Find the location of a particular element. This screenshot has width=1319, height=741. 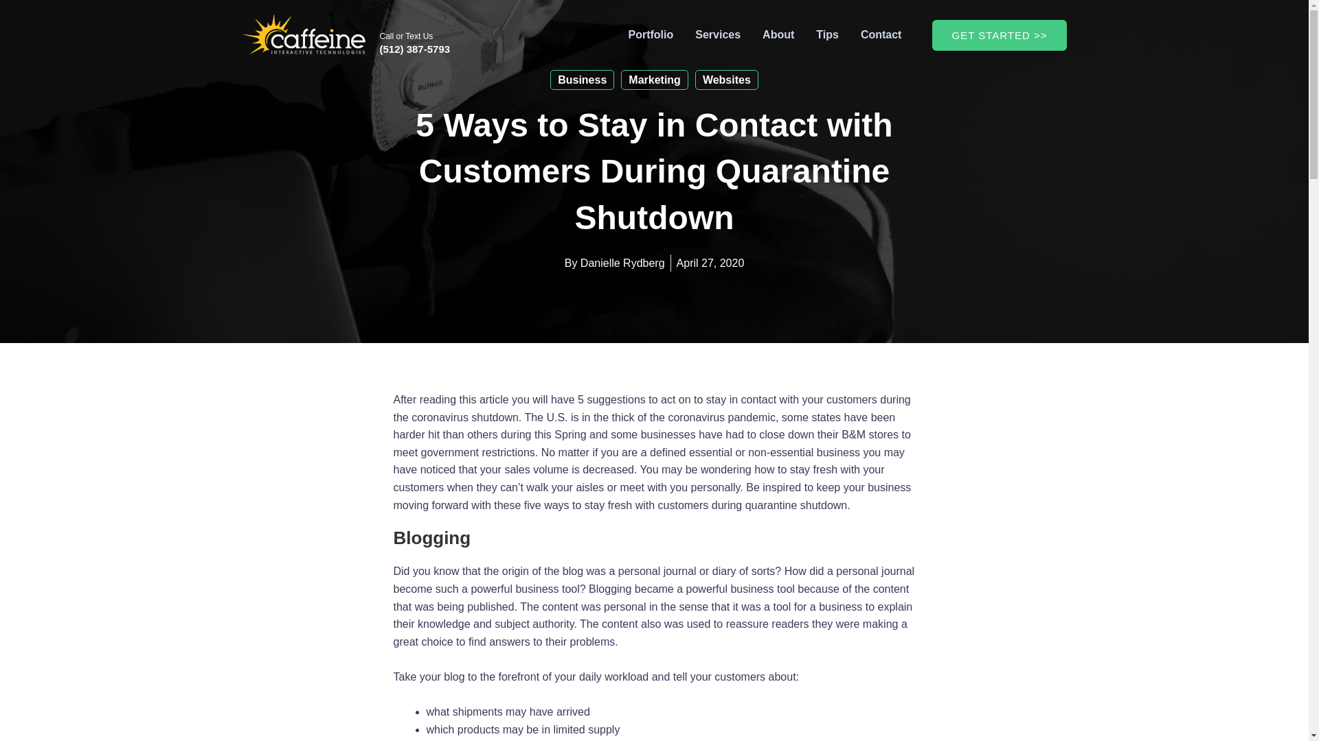

Services is located at coordinates (717, 34).